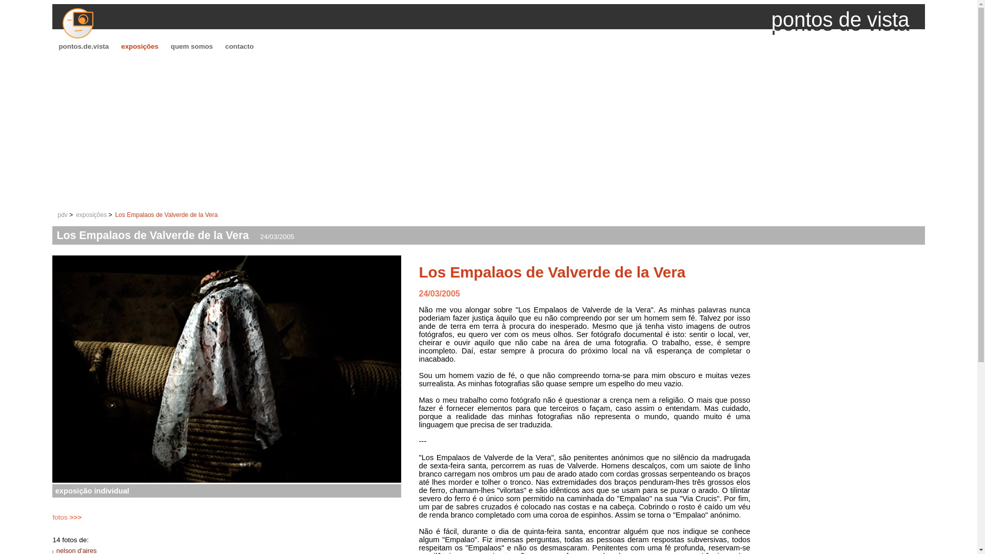 The width and height of the screenshot is (985, 554). What do you see at coordinates (552, 272) in the screenshot?
I see `Los Empalaos de Valverde de la Vera` at bounding box center [552, 272].